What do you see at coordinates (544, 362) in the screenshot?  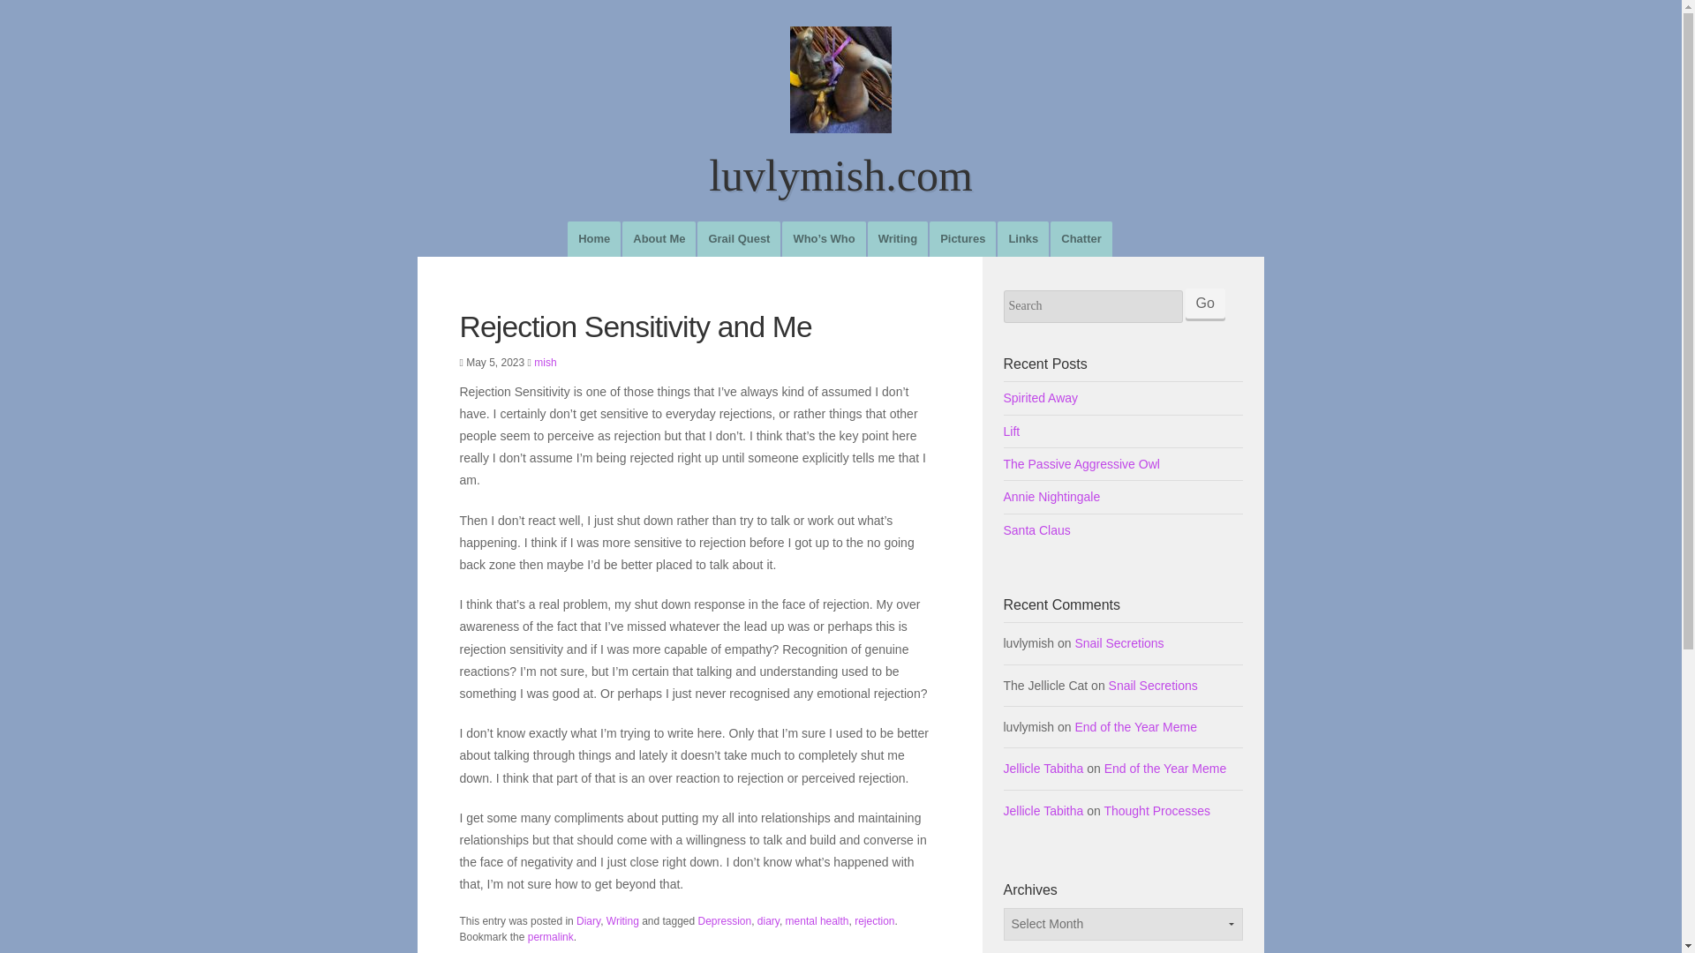 I see `mish` at bounding box center [544, 362].